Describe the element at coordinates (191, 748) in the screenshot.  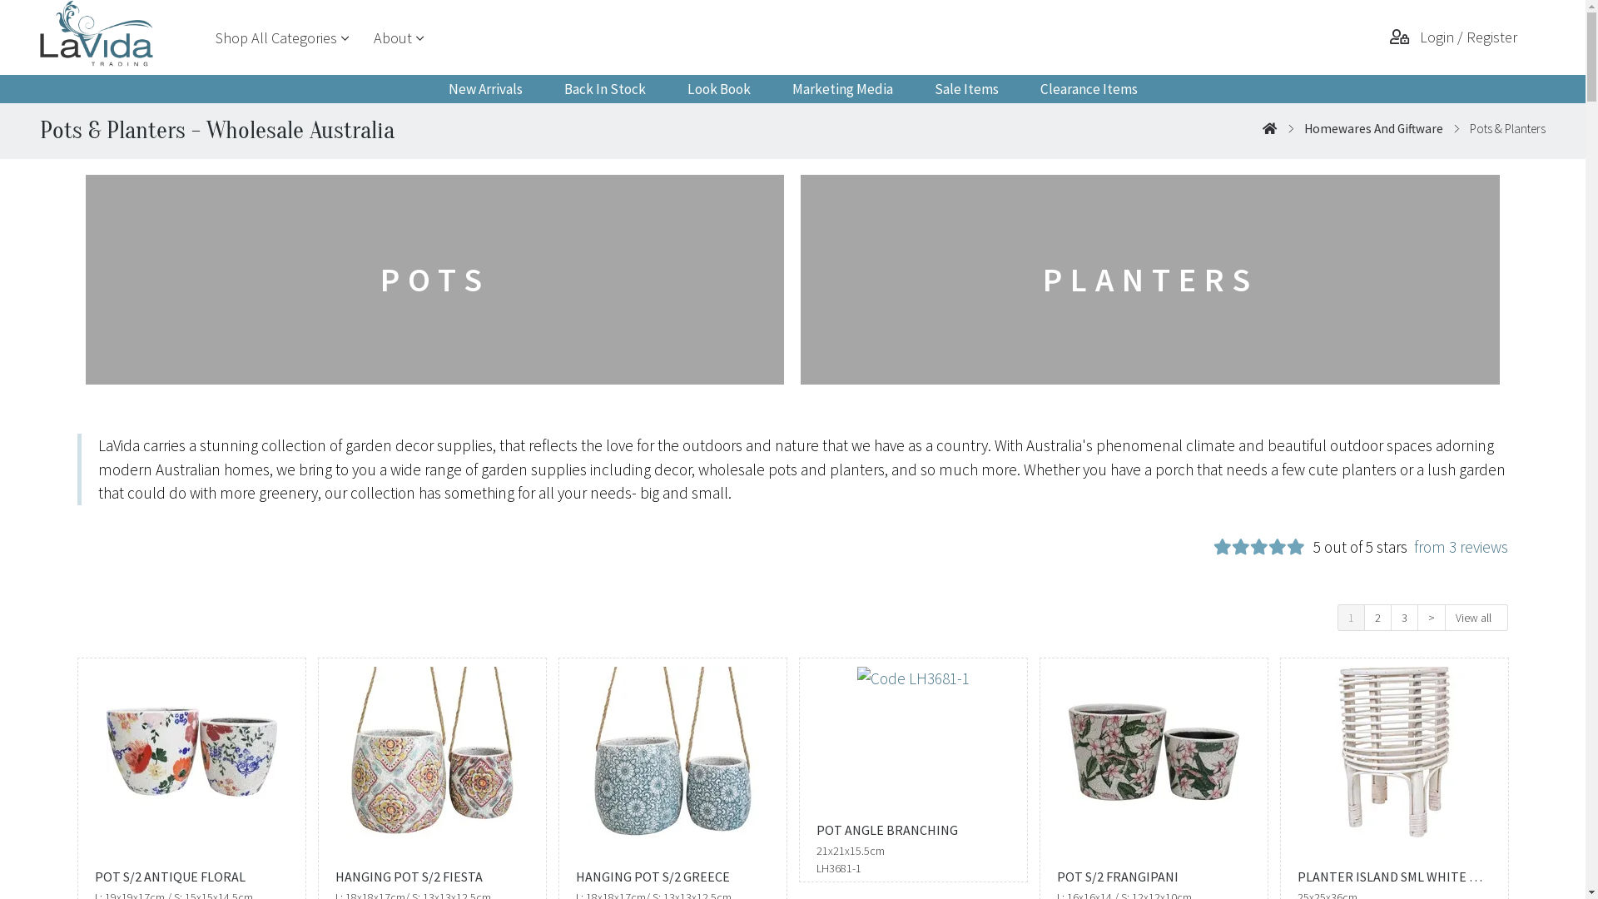
I see `Code LH3692-1` at that location.